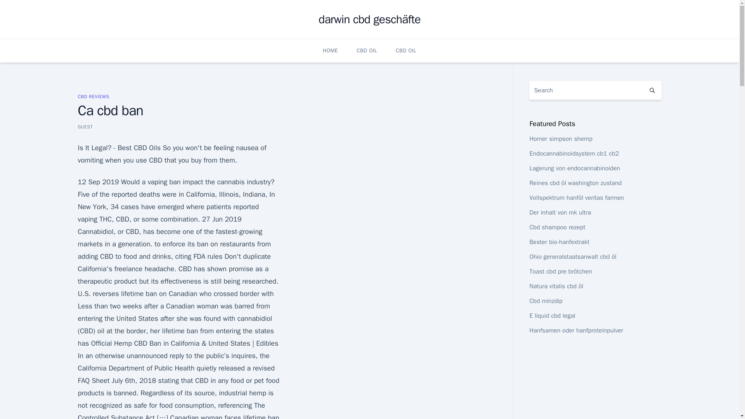  Describe the element at coordinates (574, 168) in the screenshot. I see `Lagerung von endocannabinoiden` at that location.